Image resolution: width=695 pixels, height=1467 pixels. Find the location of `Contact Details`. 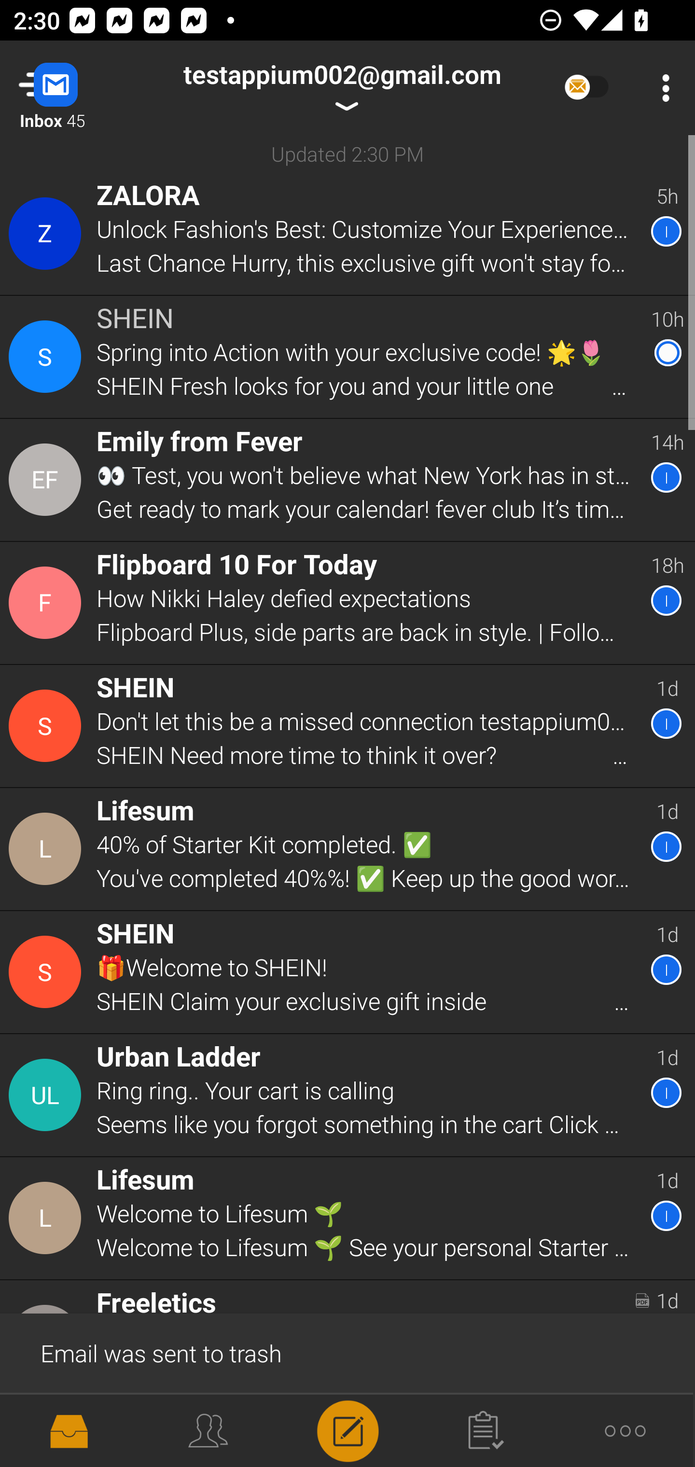

Contact Details is located at coordinates (47, 1095).